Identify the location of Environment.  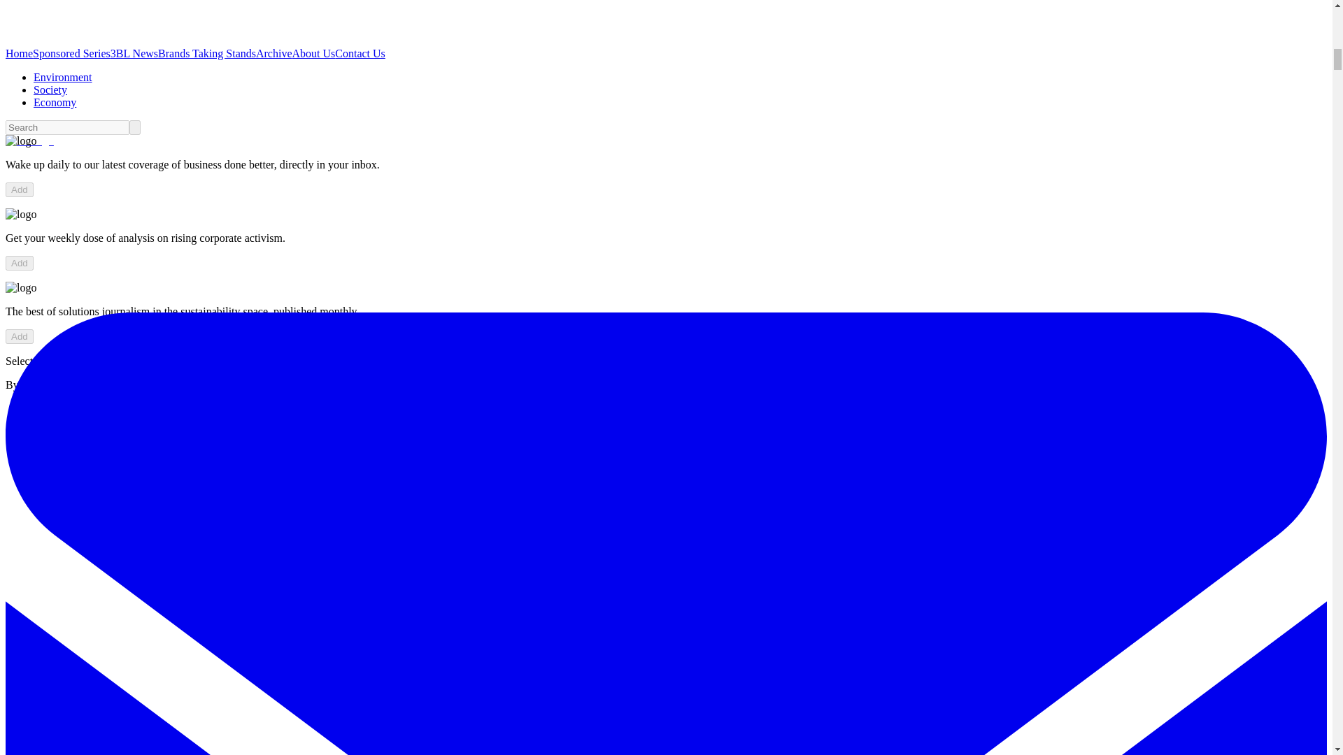
(63, 77).